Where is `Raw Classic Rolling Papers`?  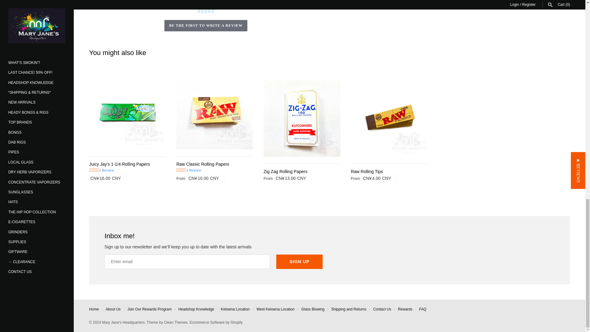 Raw Classic Rolling Papers is located at coordinates (214, 111).